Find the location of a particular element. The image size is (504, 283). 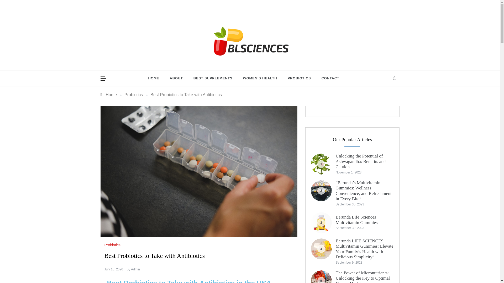

Probiotics is located at coordinates (113, 245).